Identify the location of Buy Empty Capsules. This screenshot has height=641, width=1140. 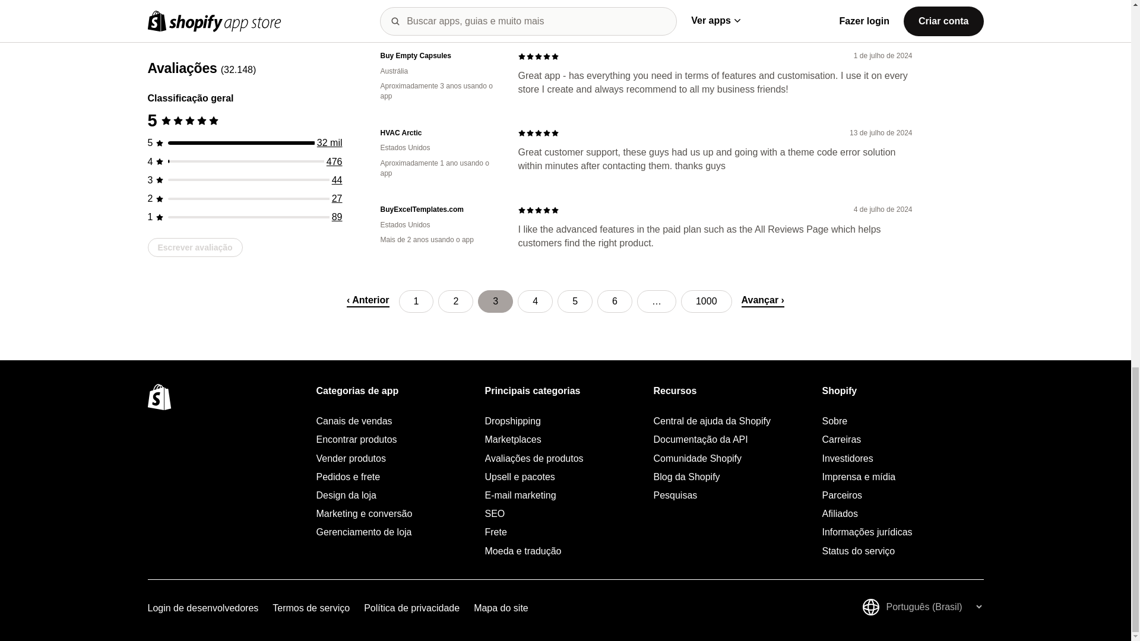
(439, 56).